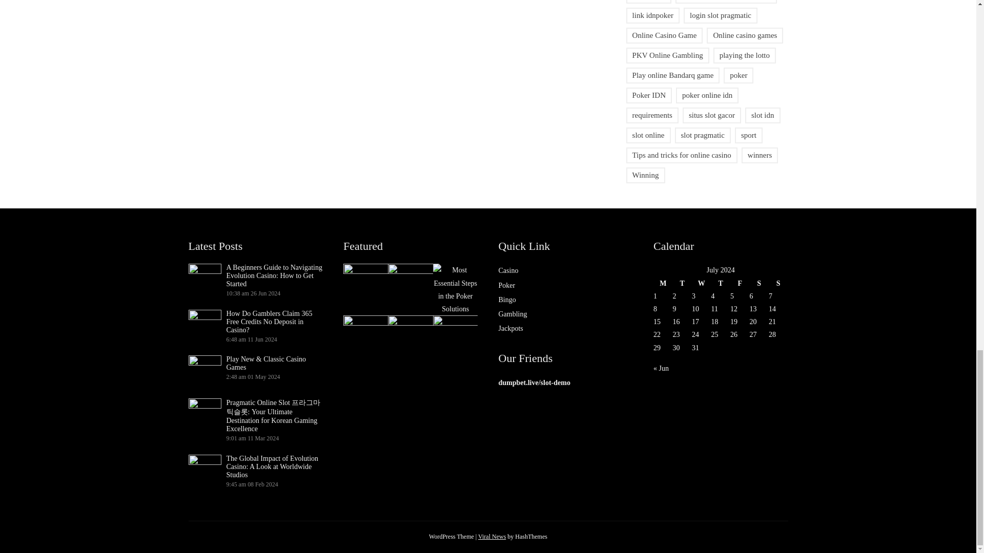  I want to click on Wednesday, so click(701, 283).